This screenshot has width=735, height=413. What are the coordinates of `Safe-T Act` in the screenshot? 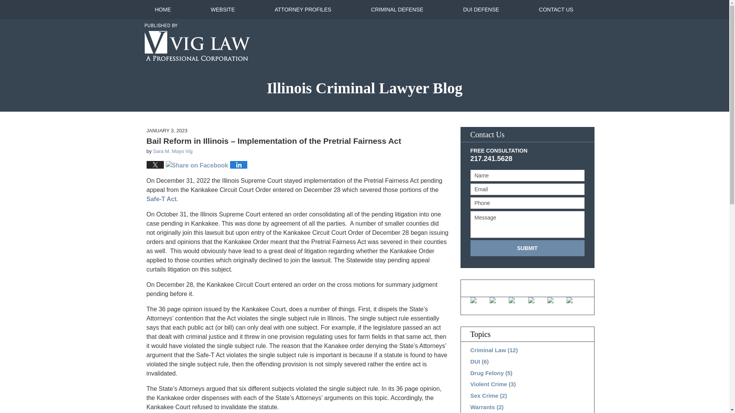 It's located at (161, 199).